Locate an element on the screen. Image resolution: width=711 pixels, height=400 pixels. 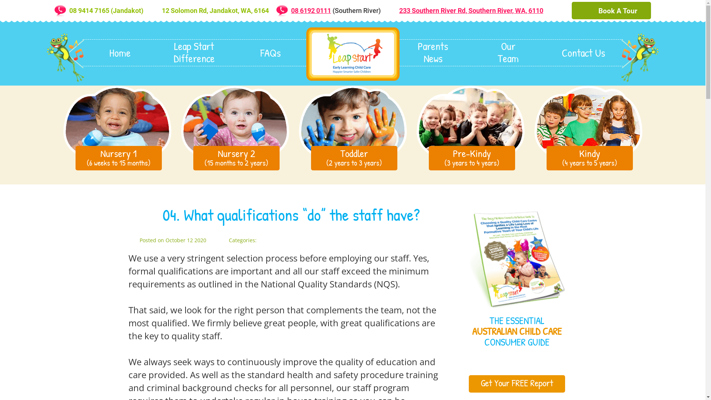
Contact Us is located at coordinates (584, 53).